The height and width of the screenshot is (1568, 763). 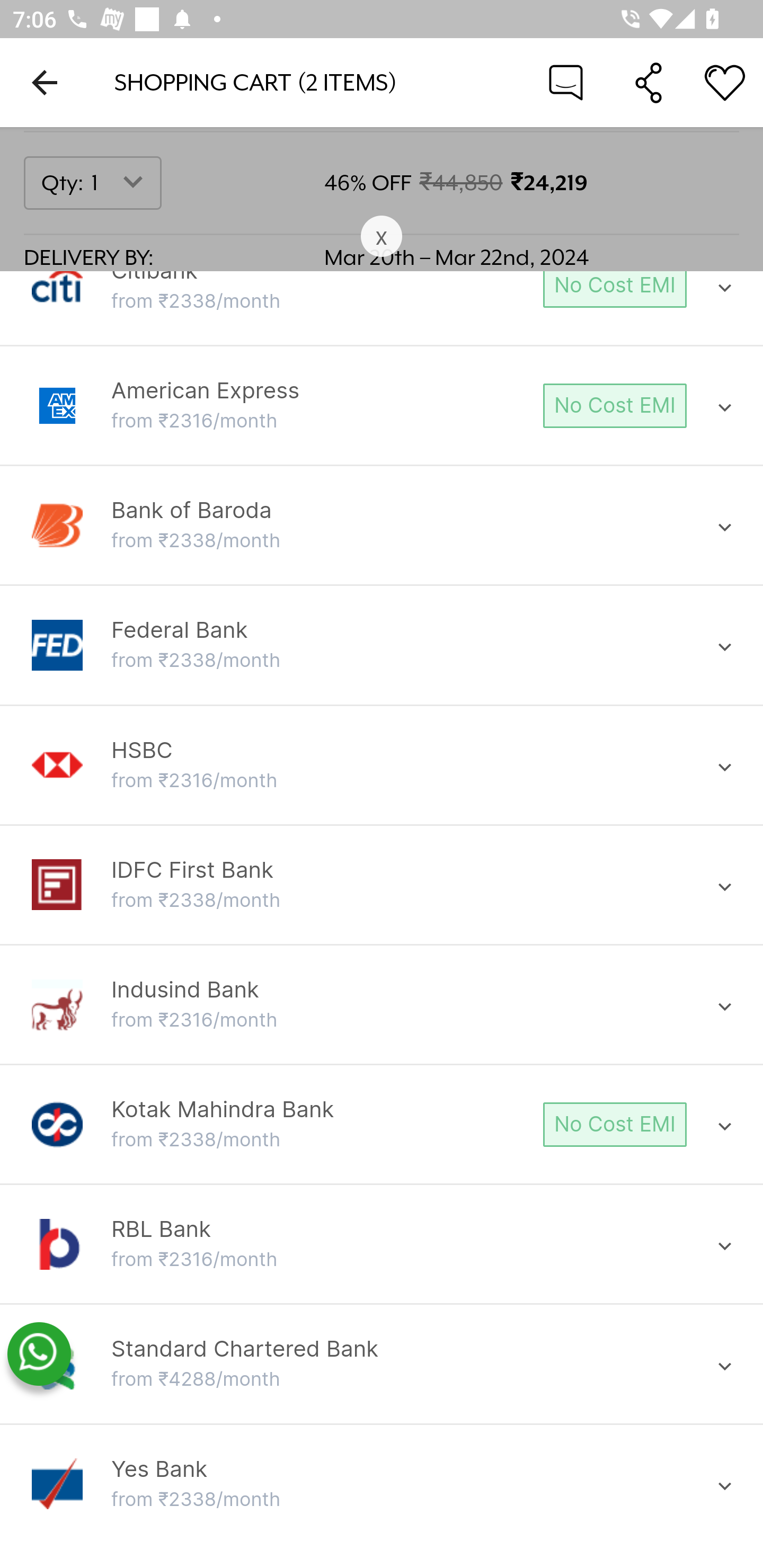 I want to click on x, so click(x=381, y=237).